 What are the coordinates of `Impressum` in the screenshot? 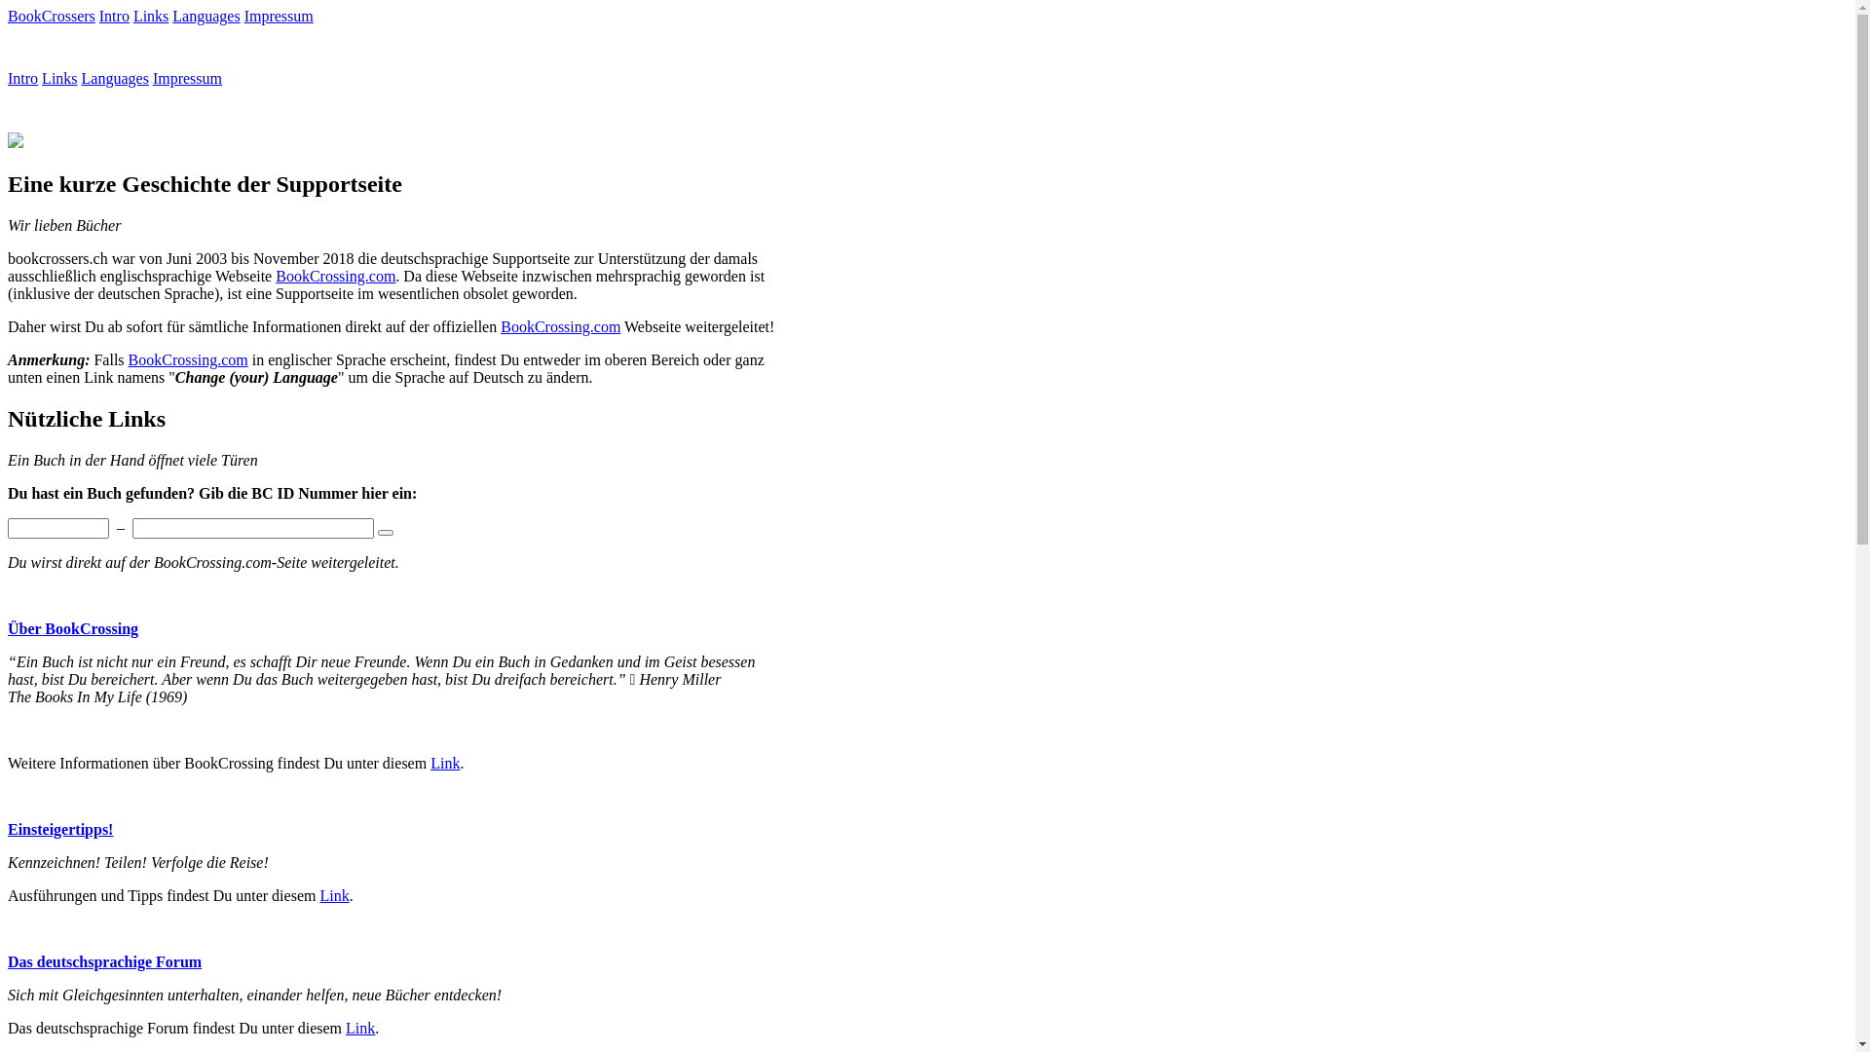 It's located at (187, 78).